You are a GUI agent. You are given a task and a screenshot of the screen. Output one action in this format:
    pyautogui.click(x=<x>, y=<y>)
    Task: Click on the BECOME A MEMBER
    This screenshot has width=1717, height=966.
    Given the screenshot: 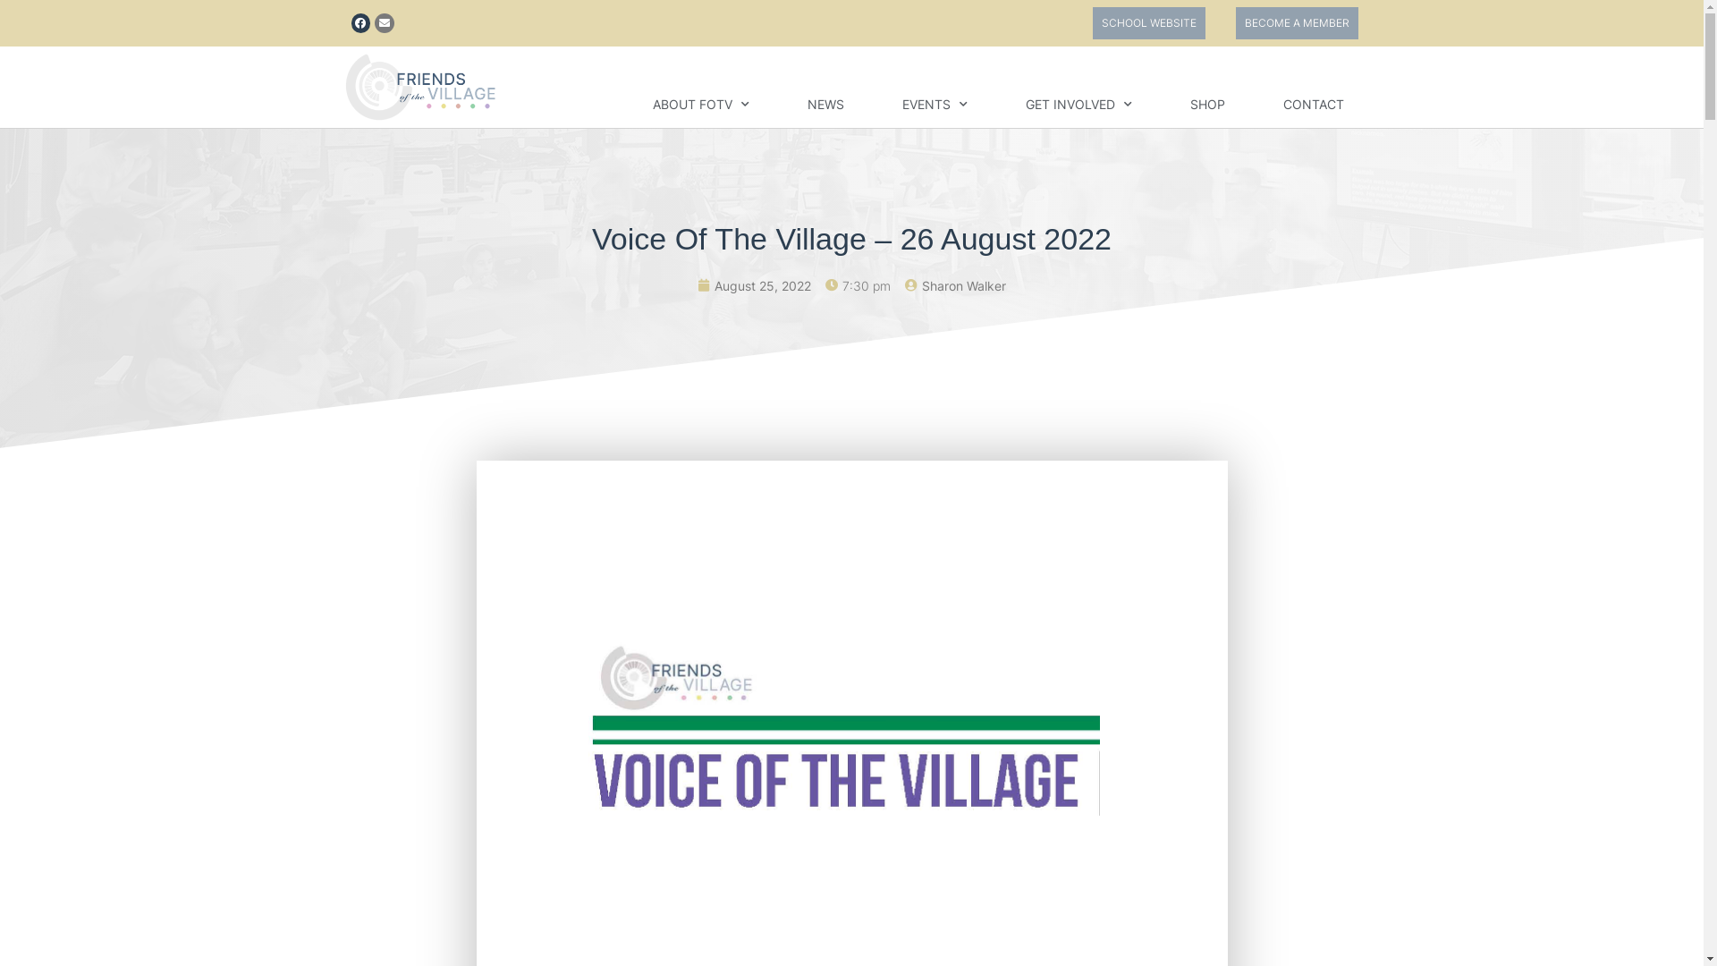 What is the action you would take?
    pyautogui.click(x=1297, y=23)
    